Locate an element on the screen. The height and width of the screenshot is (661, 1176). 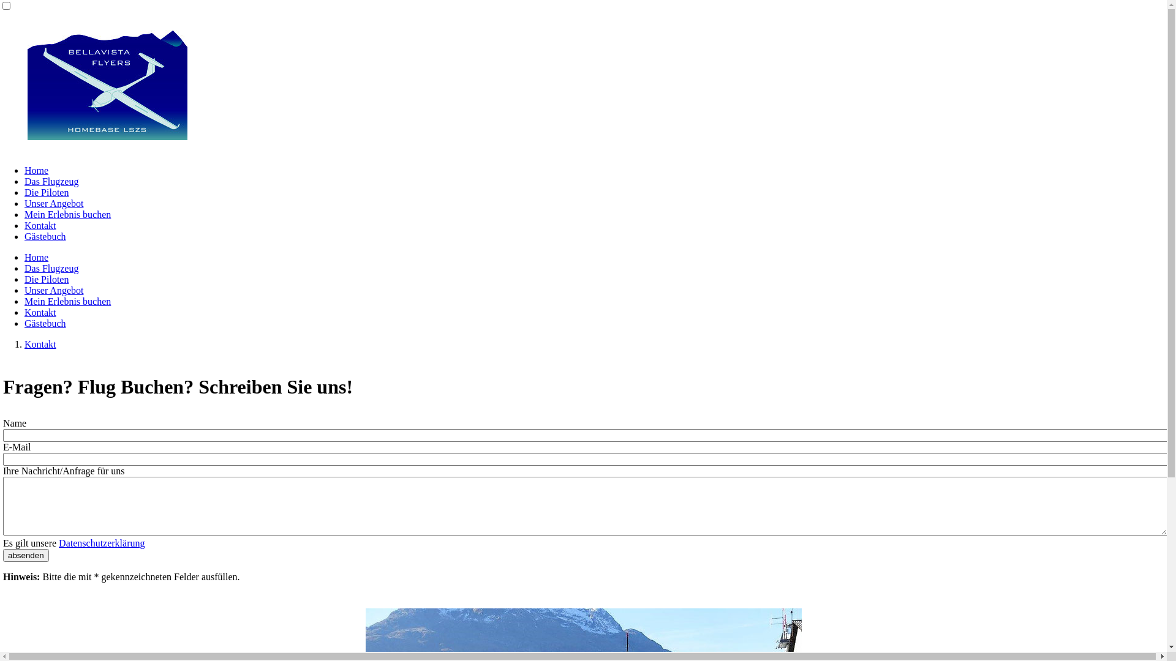
Unser Angebot is located at coordinates (54, 203).